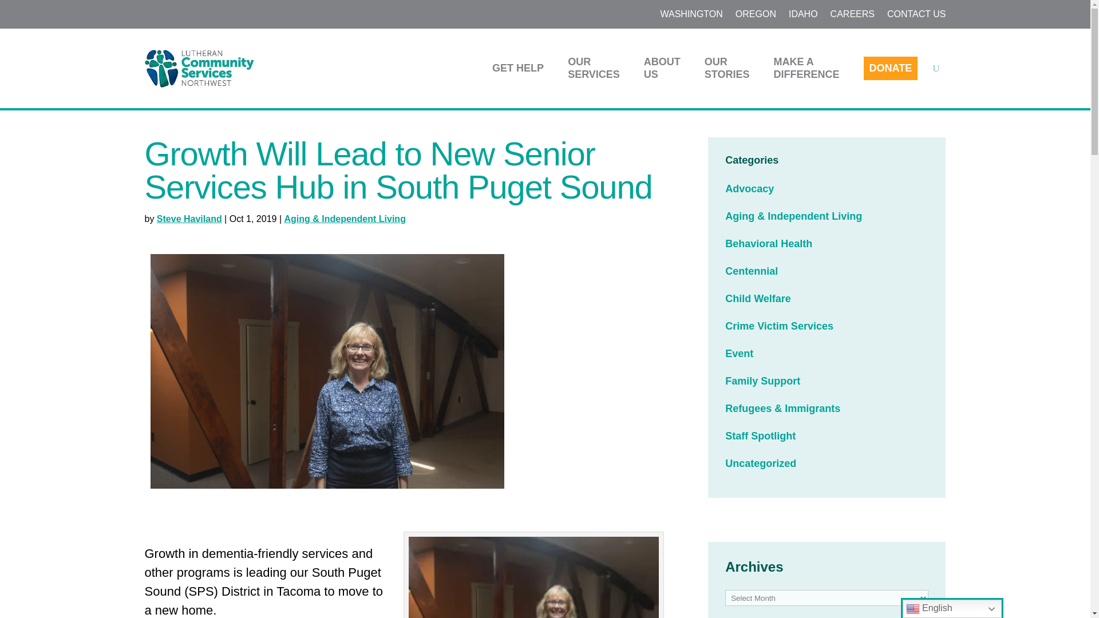 The width and height of the screenshot is (1099, 618). Describe the element at coordinates (523, 68) in the screenshot. I see `GET HELP` at that location.